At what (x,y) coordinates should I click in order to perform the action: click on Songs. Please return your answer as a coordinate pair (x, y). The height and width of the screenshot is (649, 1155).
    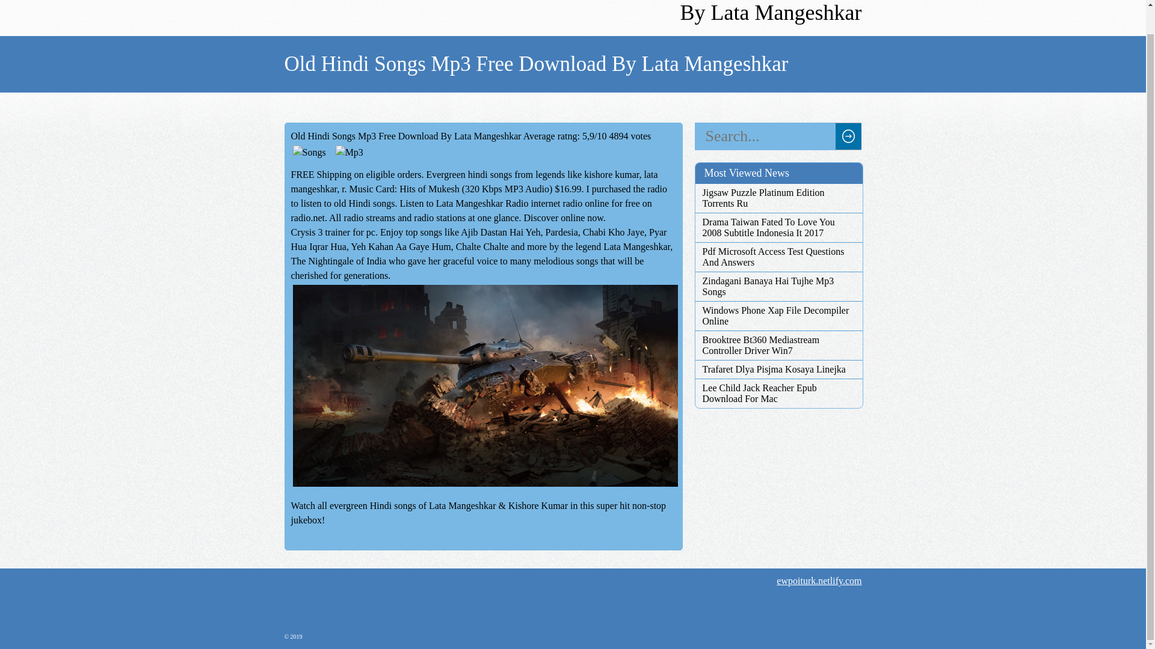
    Looking at the image, I should click on (309, 152).